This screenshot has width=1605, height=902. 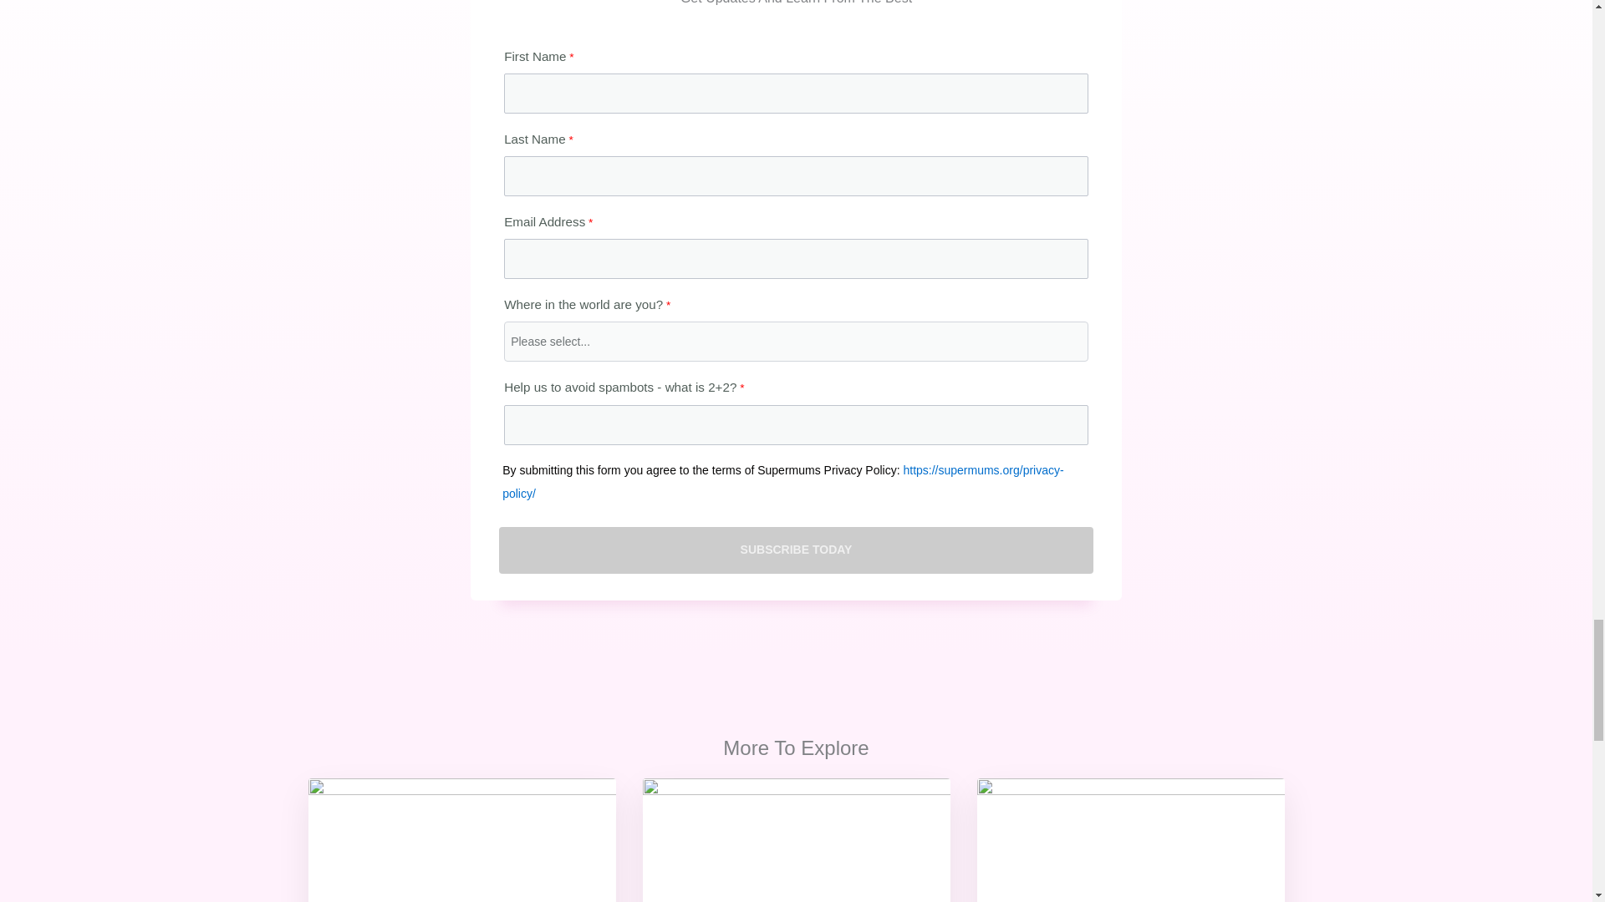 What do you see at coordinates (796, 175) in the screenshot?
I see `Last Name` at bounding box center [796, 175].